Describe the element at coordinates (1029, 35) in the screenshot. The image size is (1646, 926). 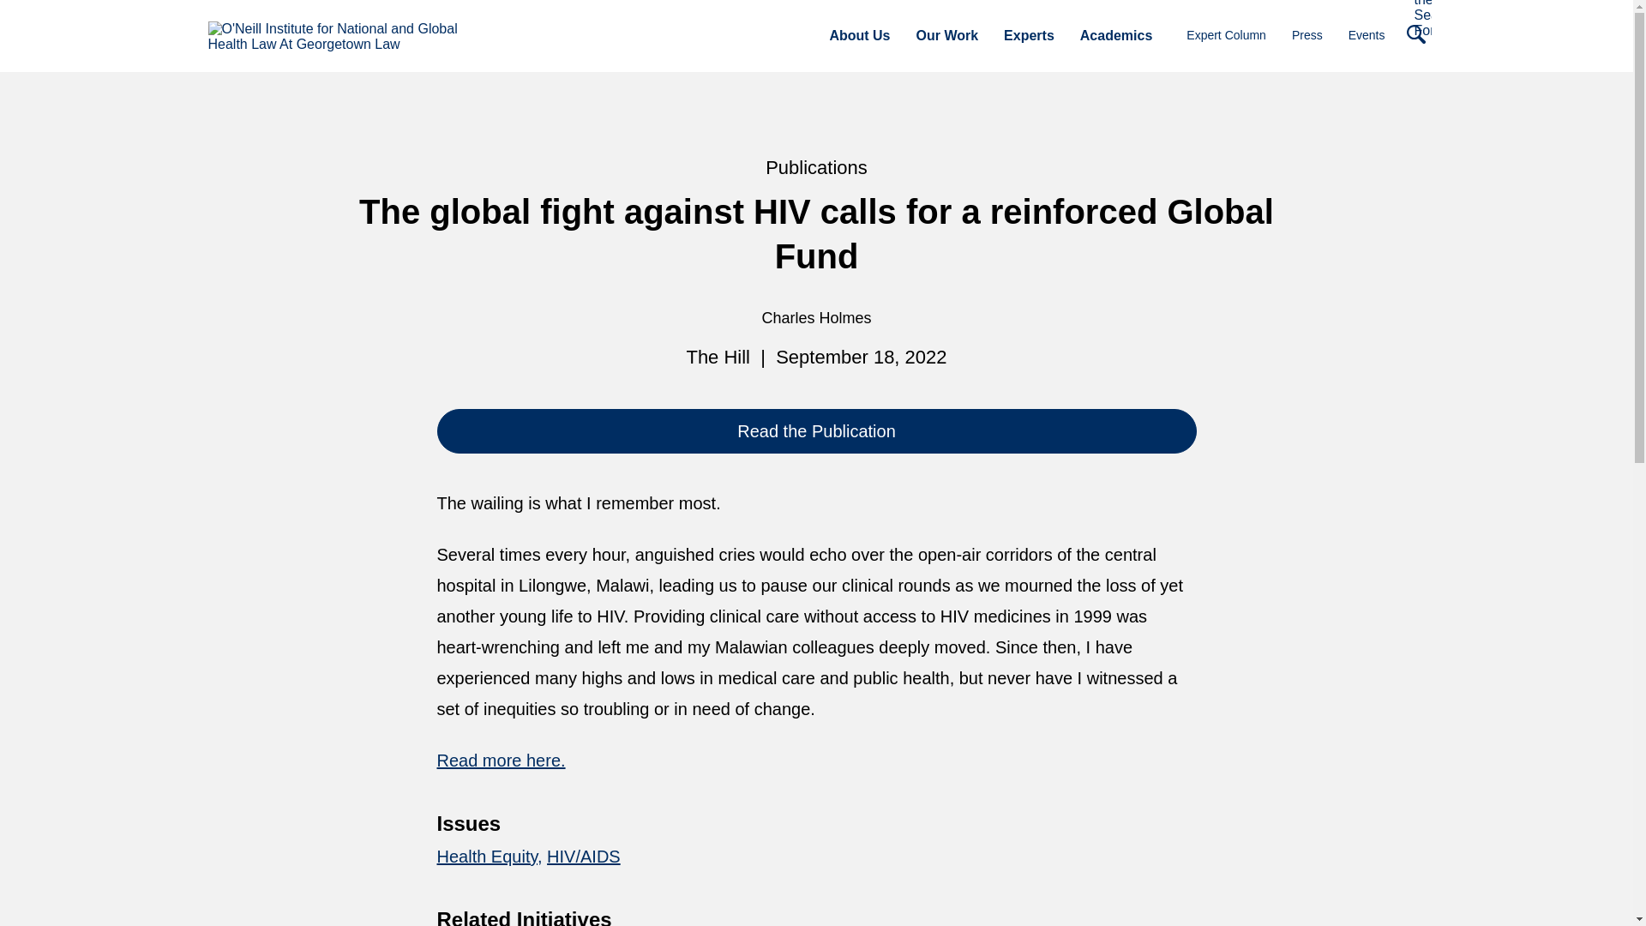
I see `Experts` at that location.